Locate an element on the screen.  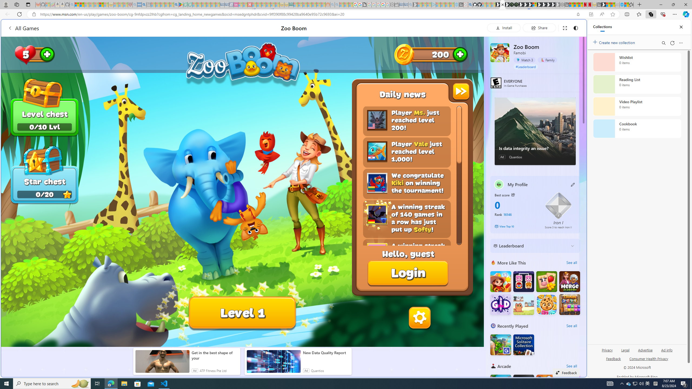
Home | Sky Blue Bikes - Sky Blue Bikes - Sleeping is located at coordinates (456, 5).